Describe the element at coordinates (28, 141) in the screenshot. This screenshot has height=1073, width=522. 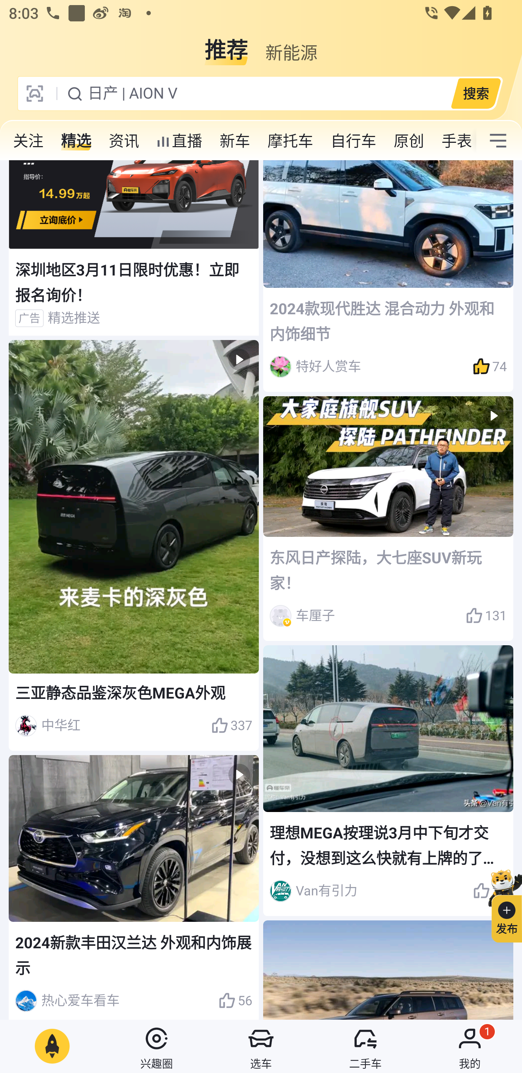
I see `关注` at that location.